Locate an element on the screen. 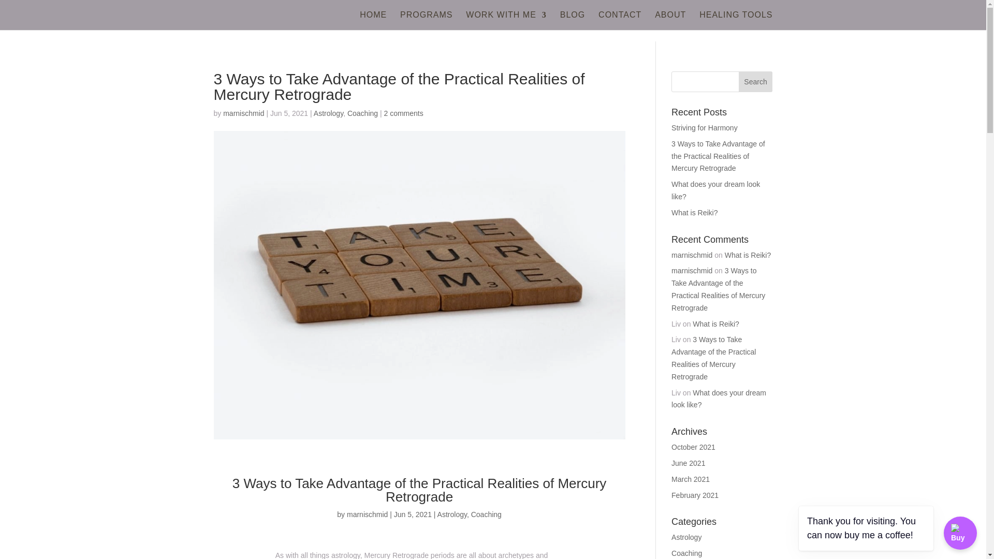 Image resolution: width=994 pixels, height=559 pixels. marnischmid is located at coordinates (243, 113).